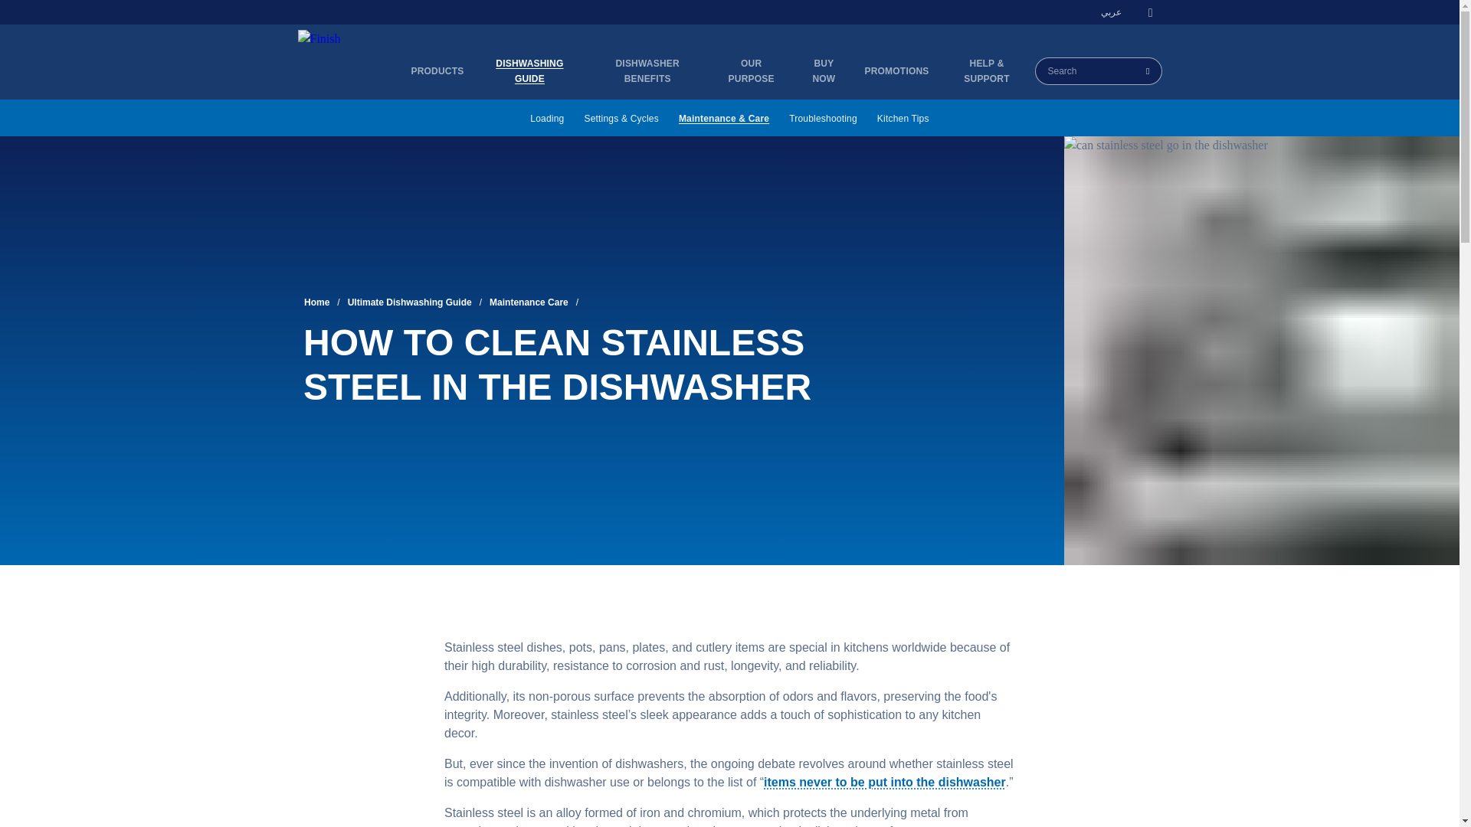  I want to click on items never to be put into the dishwasher, so click(884, 783).